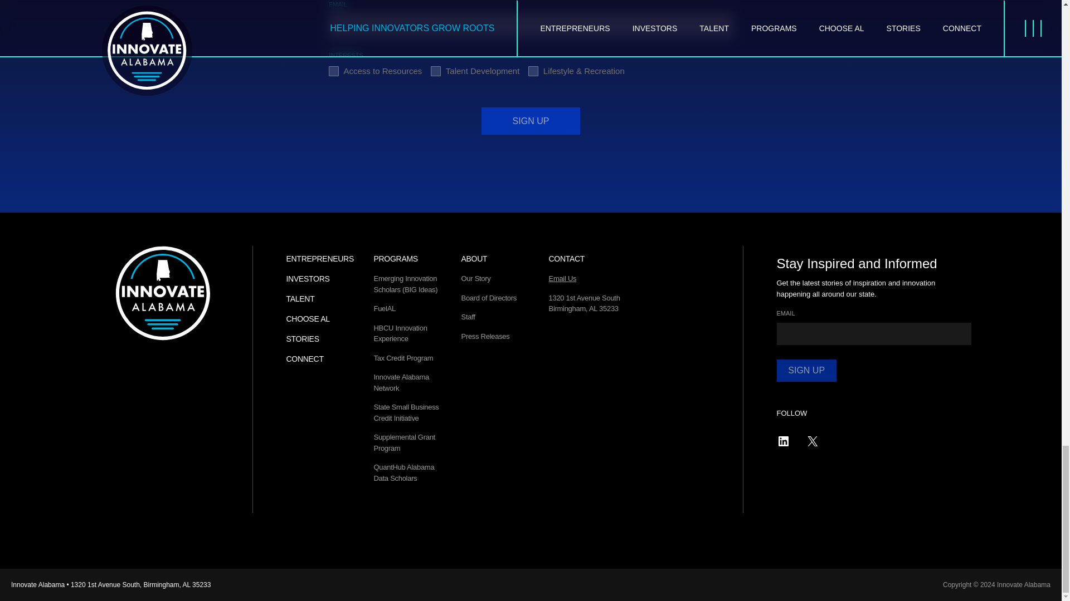  I want to click on TALENT, so click(300, 299).